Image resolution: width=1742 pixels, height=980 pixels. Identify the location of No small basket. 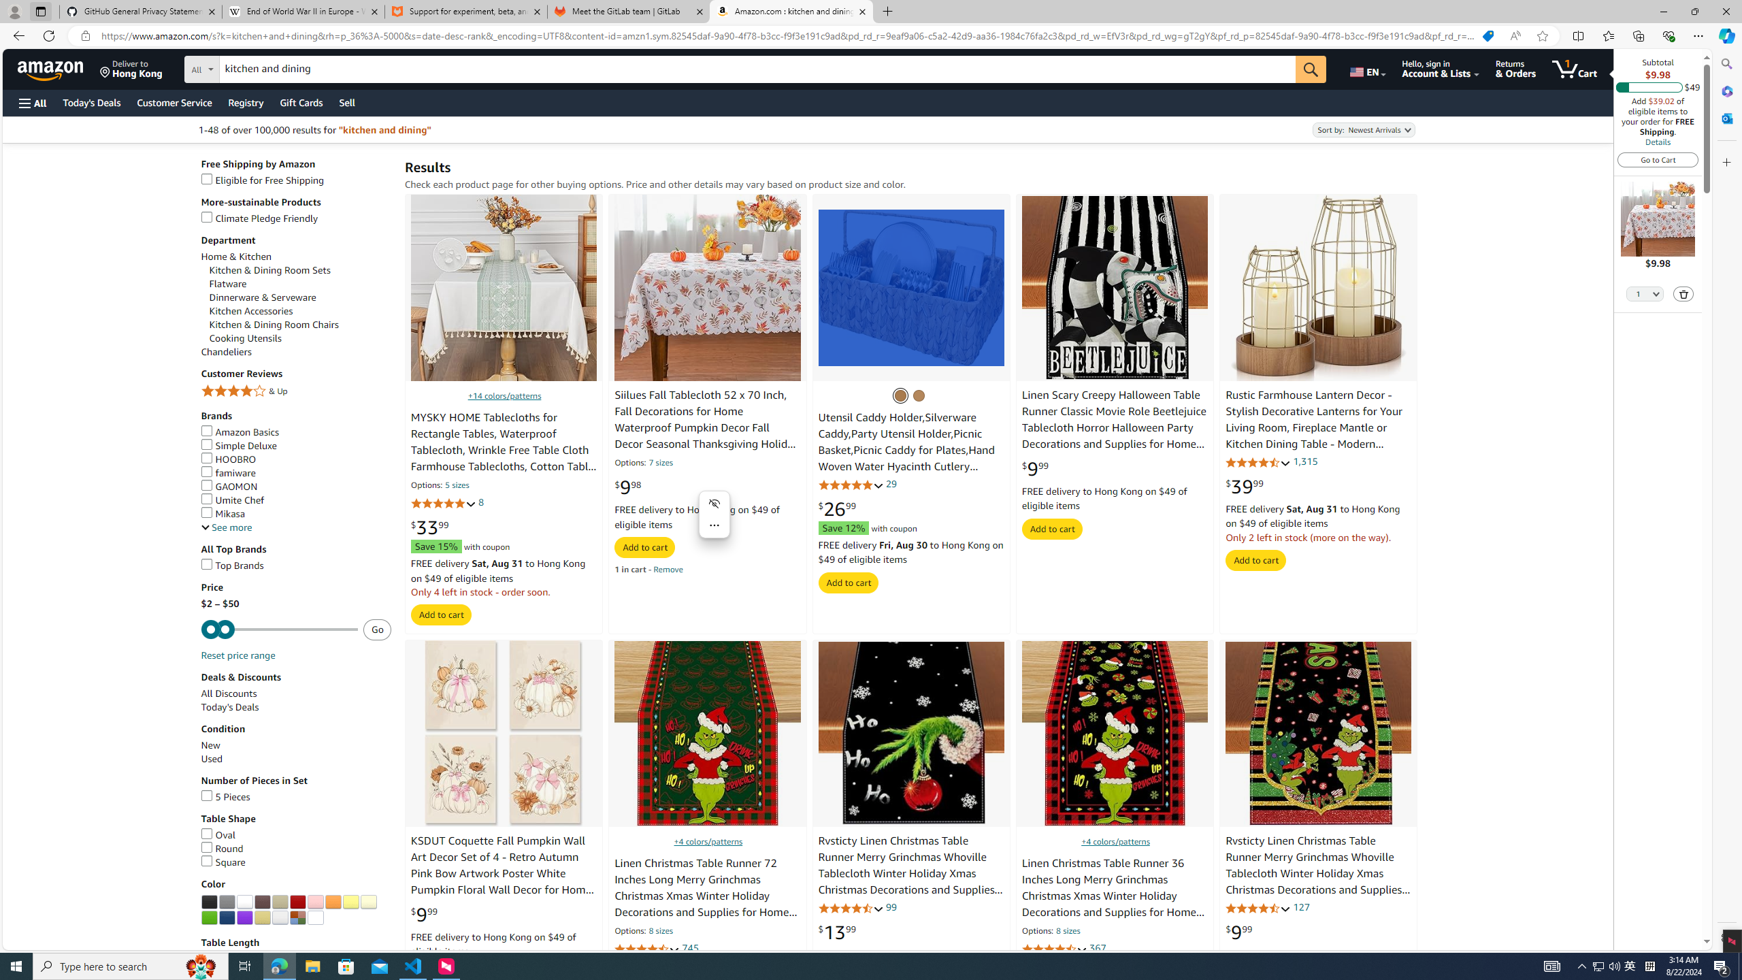
(901, 395).